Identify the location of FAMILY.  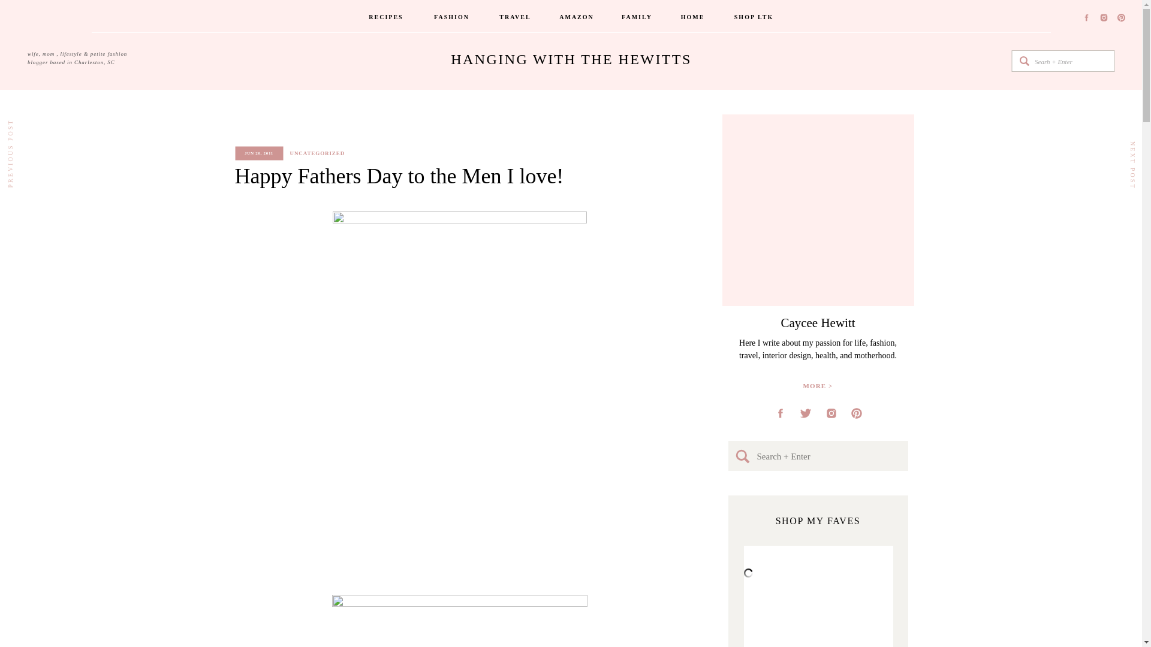
(637, 18).